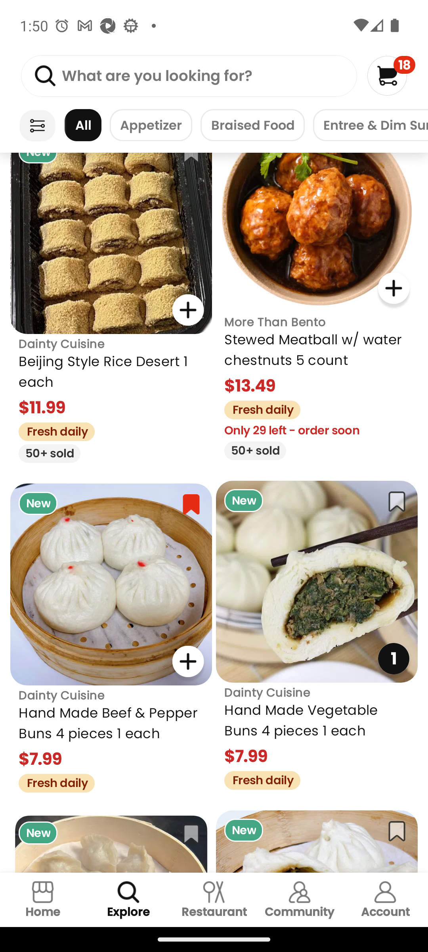 The height and width of the screenshot is (952, 428). Describe the element at coordinates (189, 76) in the screenshot. I see `What are you looking for?` at that location.